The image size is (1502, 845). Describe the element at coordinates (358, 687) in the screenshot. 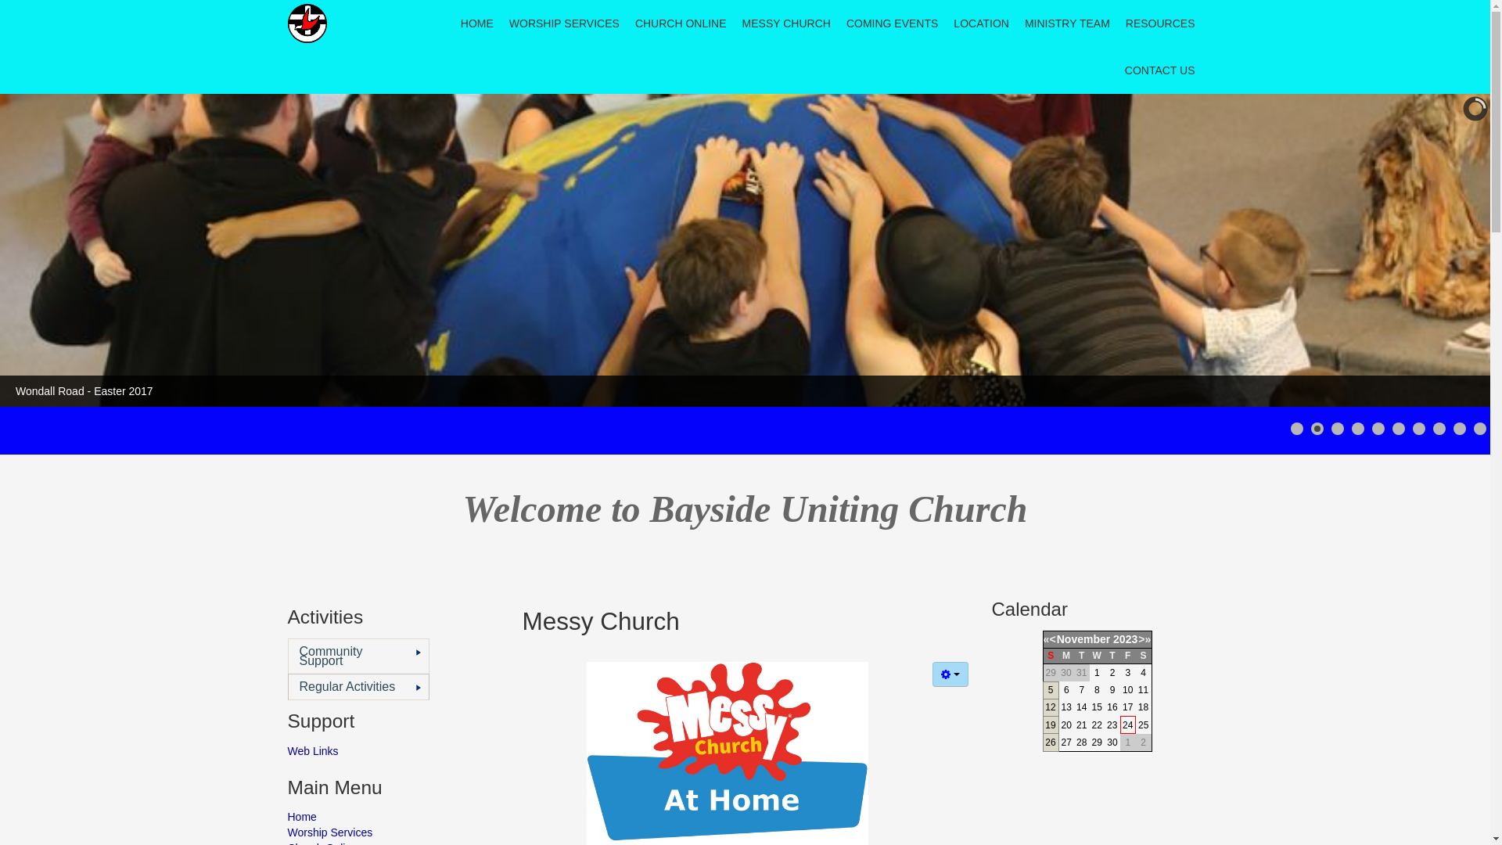

I see `Regular Activities` at that location.